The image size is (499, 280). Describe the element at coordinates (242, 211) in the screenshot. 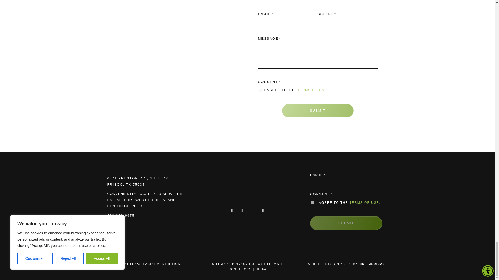

I see `Follow on TikTok` at that location.